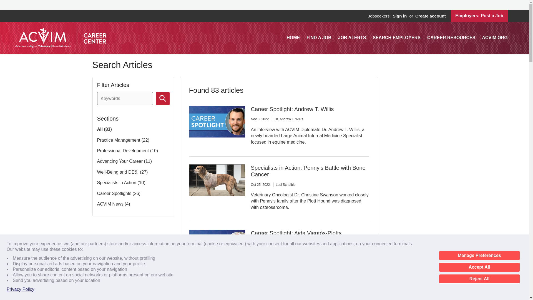 The height and width of the screenshot is (300, 533). What do you see at coordinates (292, 109) in the screenshot?
I see `Career Spotlight: Andrew T. Willis` at bounding box center [292, 109].